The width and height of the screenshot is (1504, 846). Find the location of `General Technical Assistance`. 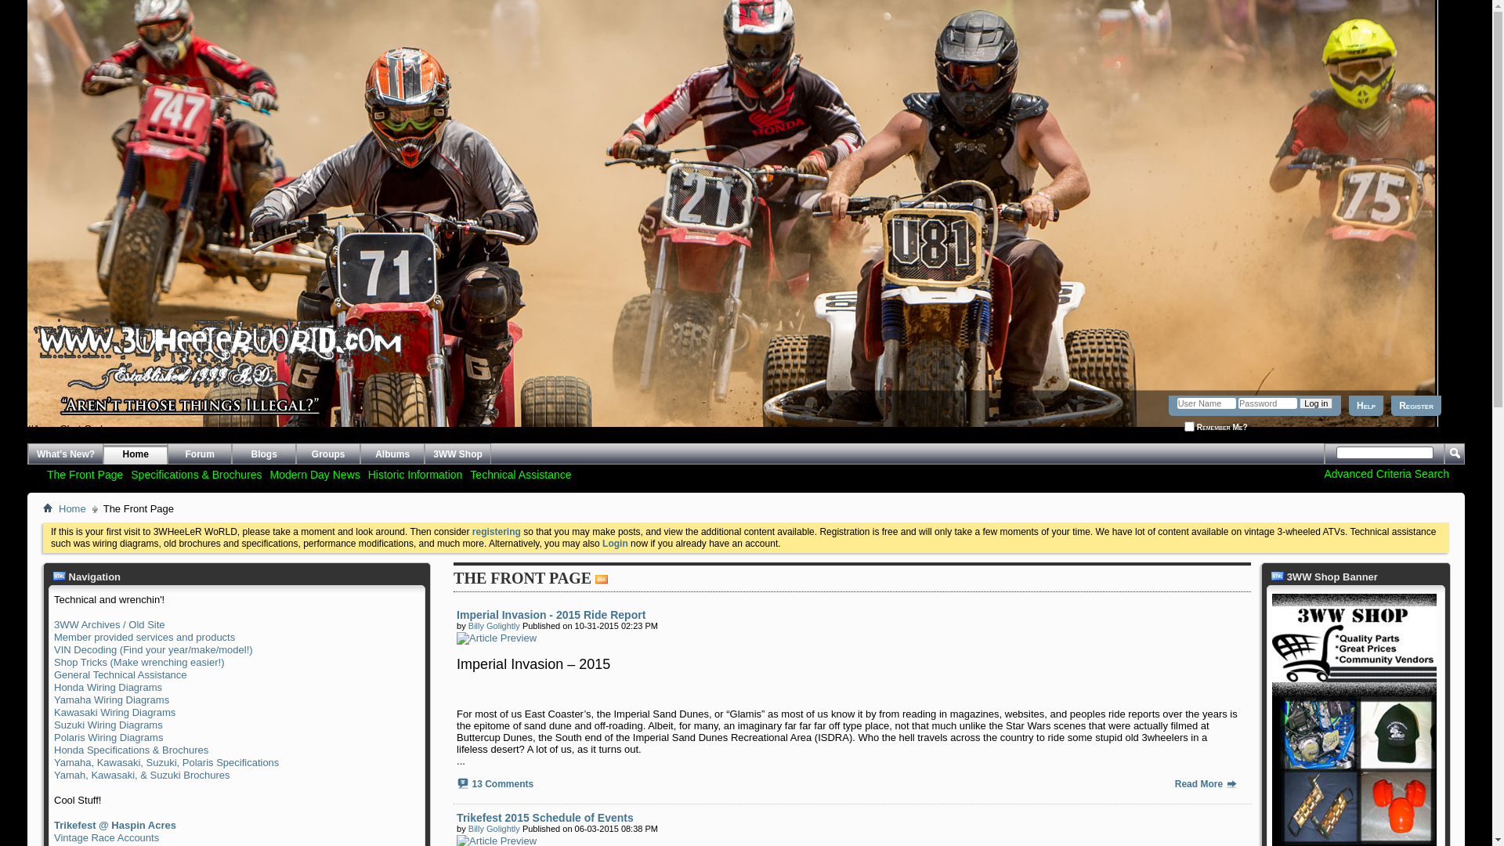

General Technical Assistance is located at coordinates (121, 675).